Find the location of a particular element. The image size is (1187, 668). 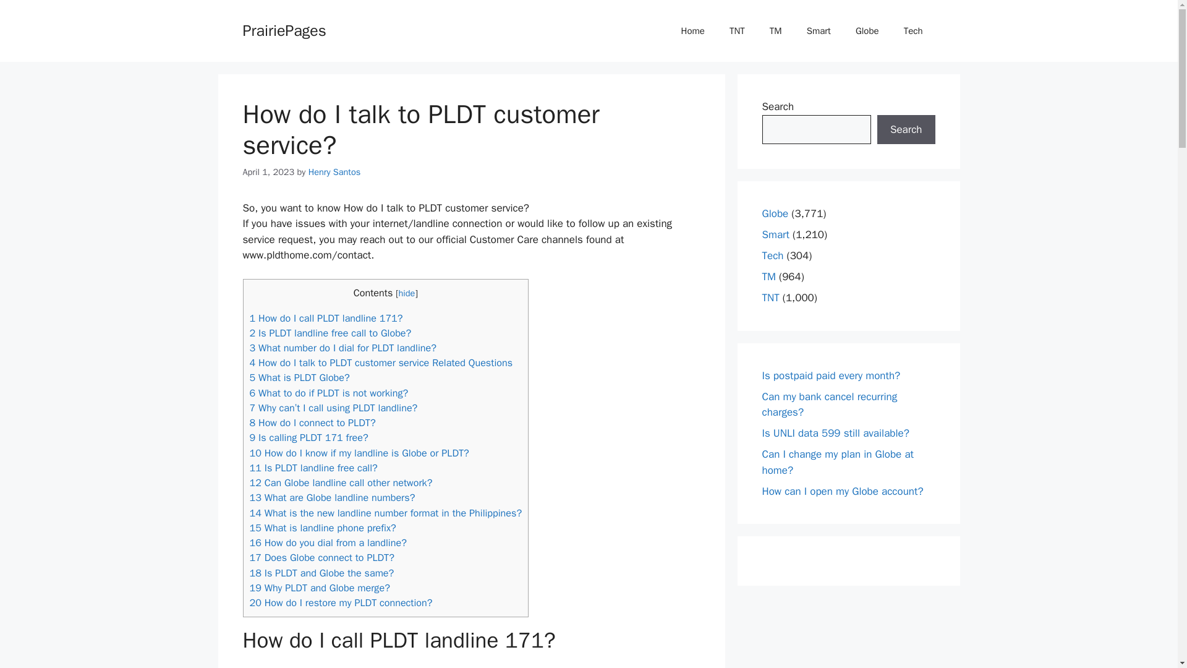

Globe is located at coordinates (867, 31).